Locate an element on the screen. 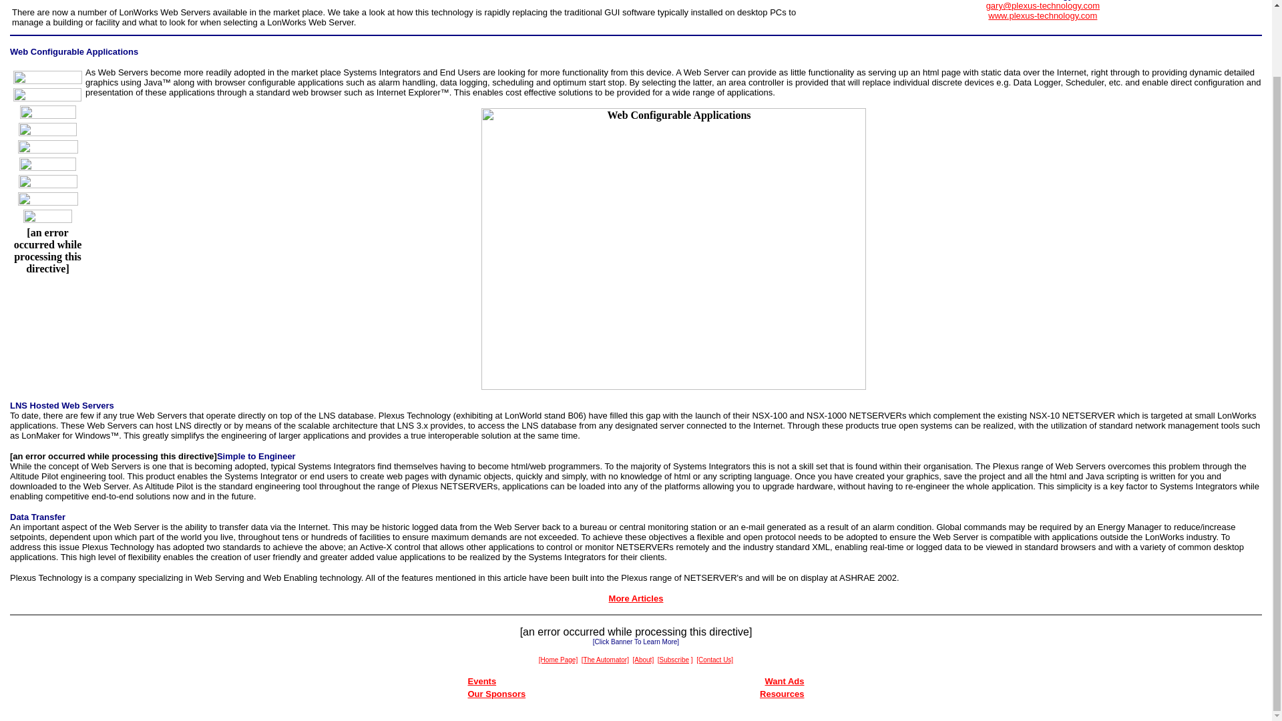 The width and height of the screenshot is (1282, 721). Our Sponsors is located at coordinates (497, 694).